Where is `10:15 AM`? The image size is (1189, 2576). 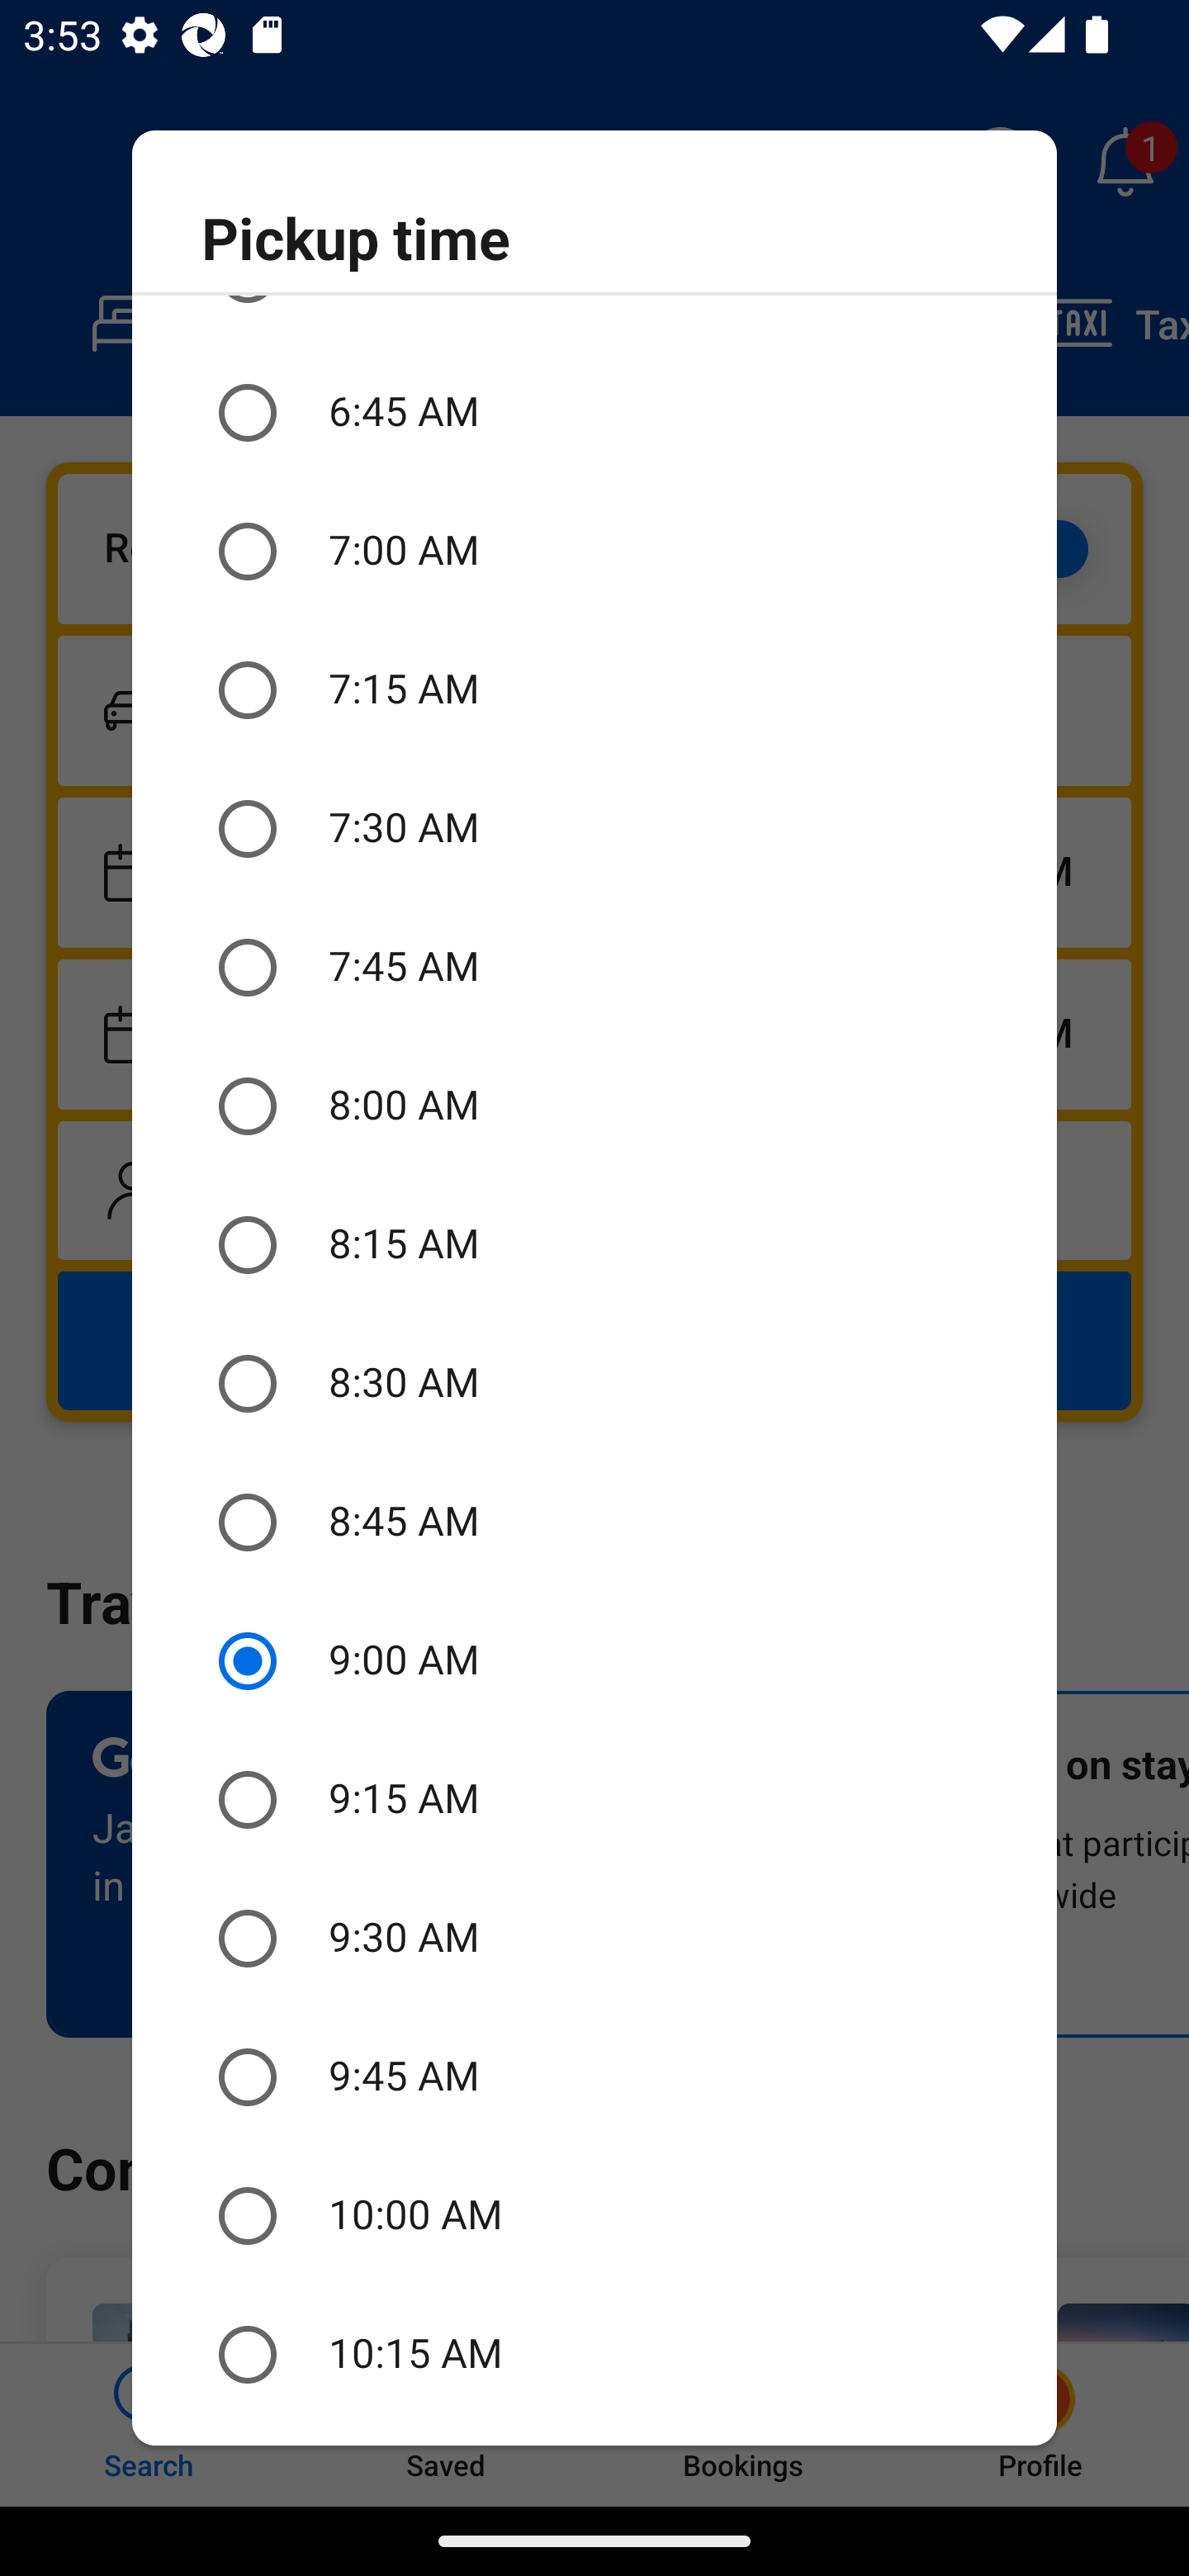 10:15 AM is located at coordinates (594, 2354).